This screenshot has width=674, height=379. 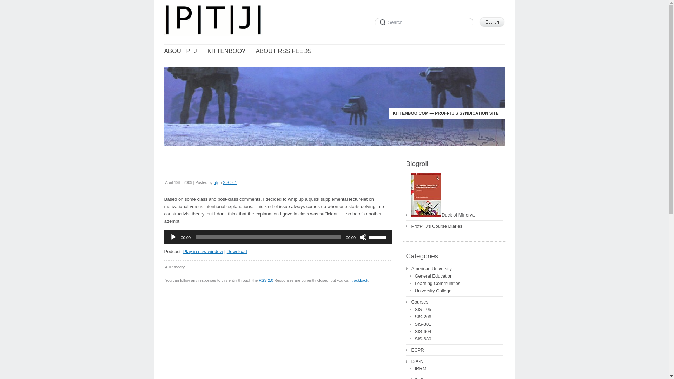 I want to click on Search, so click(x=491, y=22).